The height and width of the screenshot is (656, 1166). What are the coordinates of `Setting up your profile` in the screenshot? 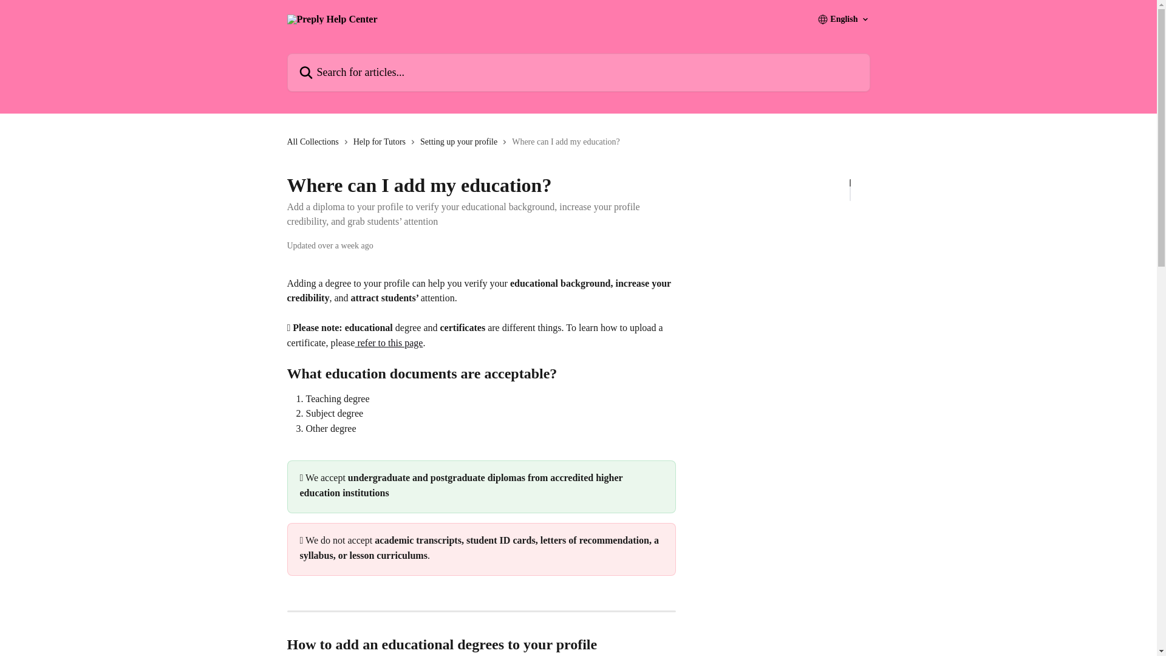 It's located at (461, 142).